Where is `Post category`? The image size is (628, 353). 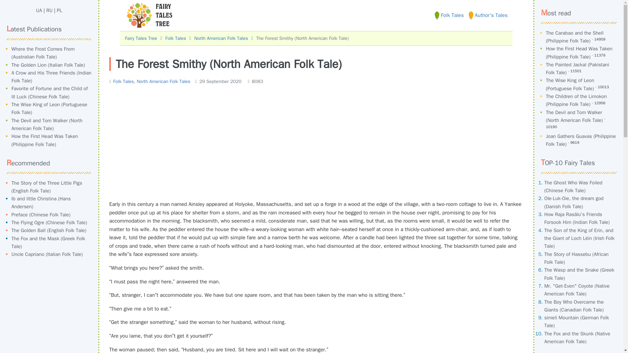
Post category is located at coordinates (150, 81).